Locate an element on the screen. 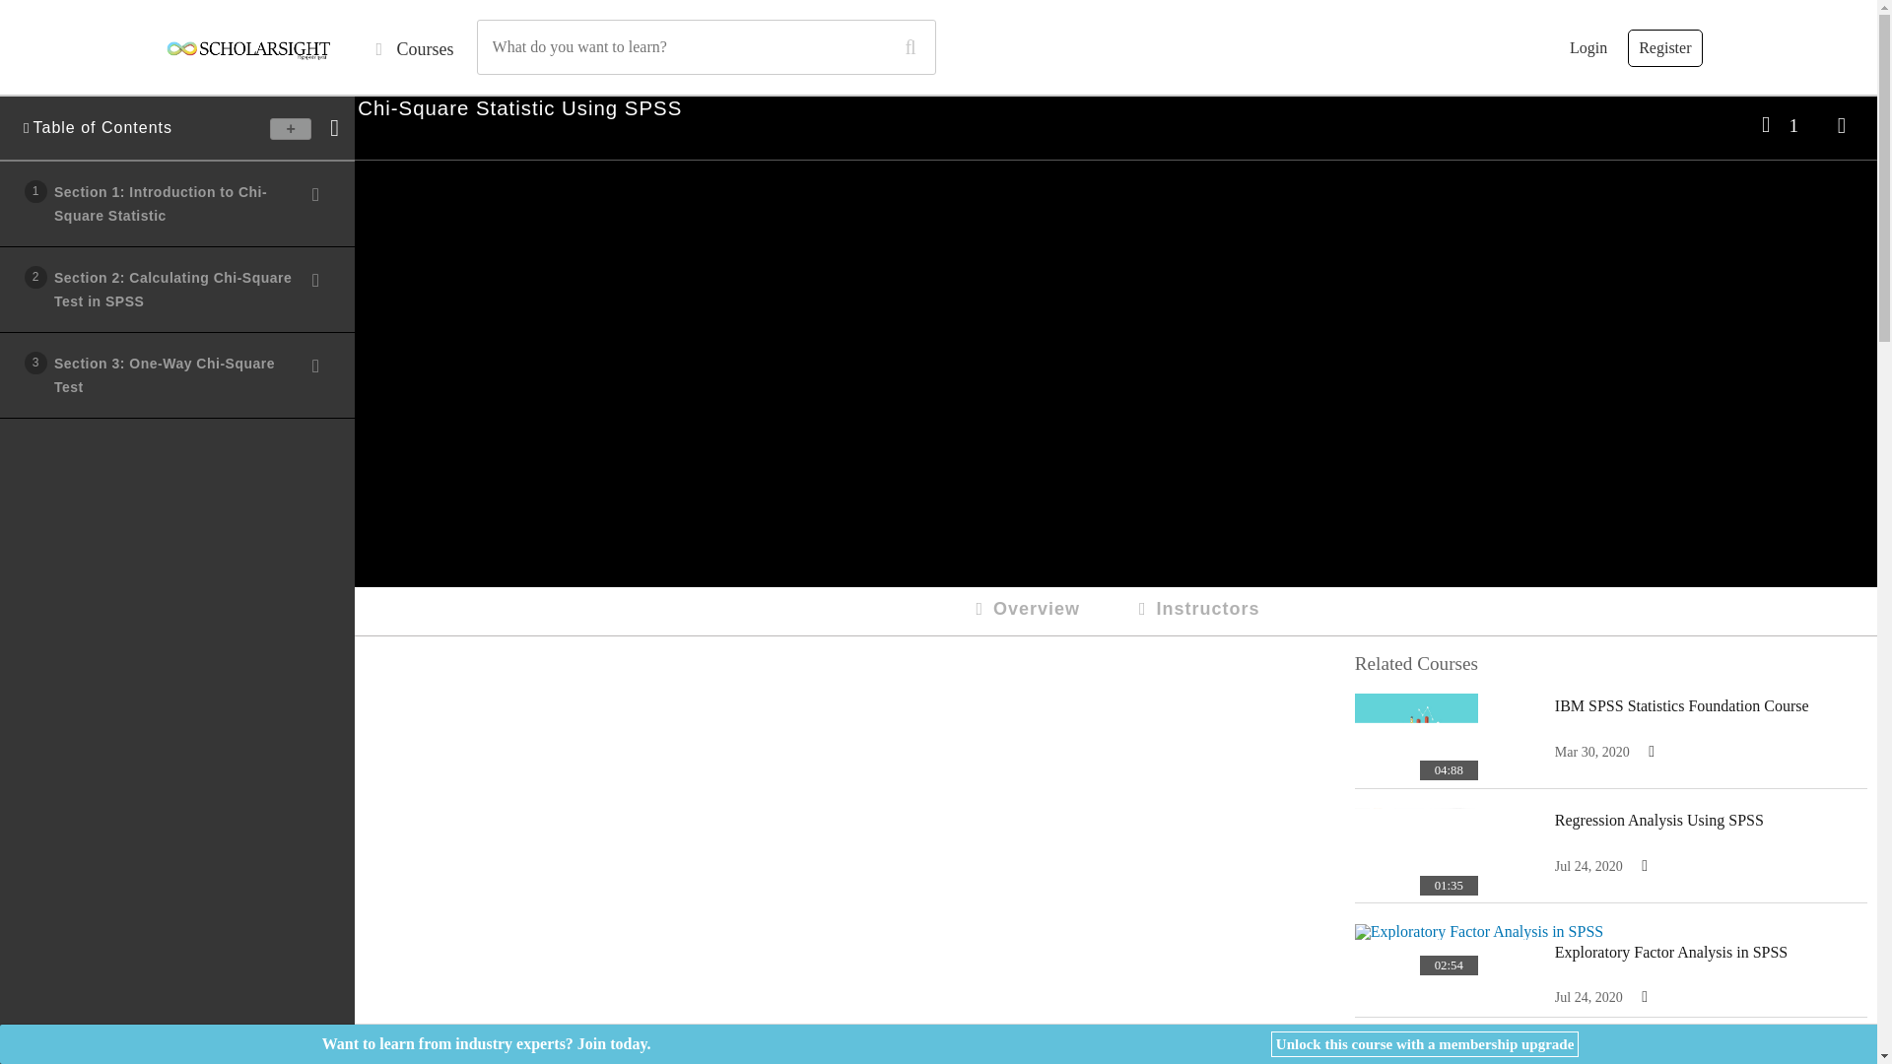 Image resolution: width=1892 pixels, height=1064 pixels. Login is located at coordinates (1588, 48).